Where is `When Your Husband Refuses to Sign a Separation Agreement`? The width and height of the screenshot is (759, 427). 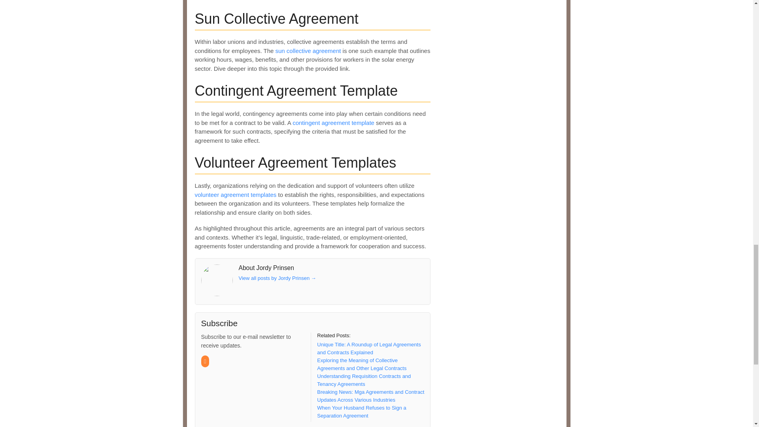 When Your Husband Refuses to Sign a Separation Agreement is located at coordinates (361, 412).